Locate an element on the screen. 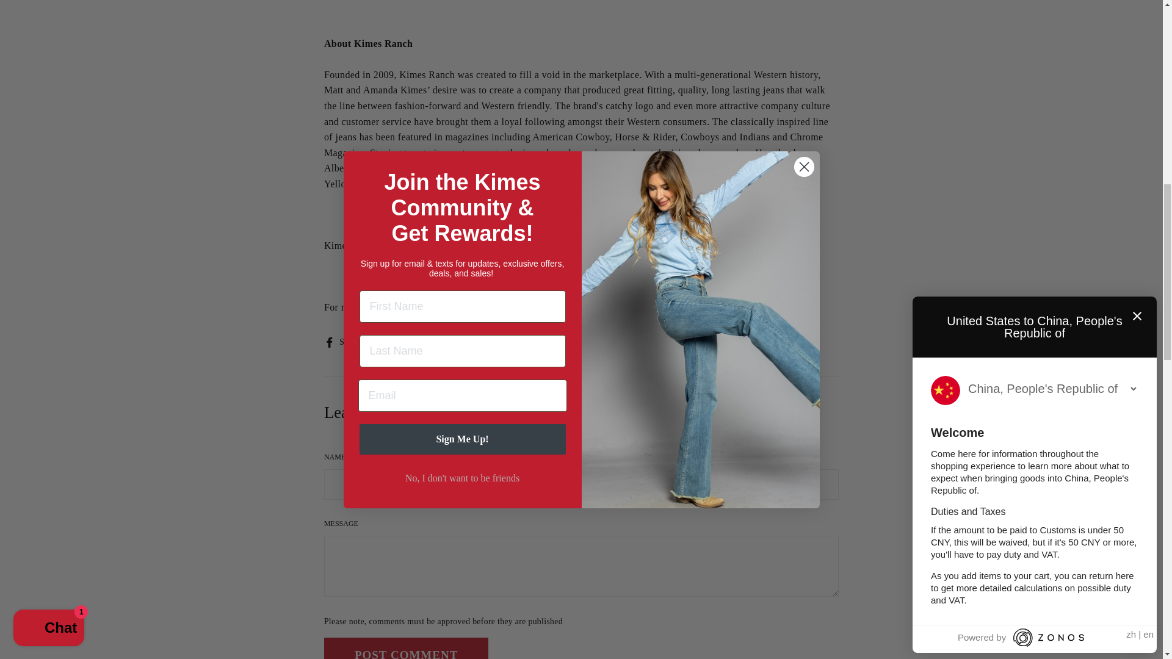 The height and width of the screenshot is (659, 1172). Tweet on Twitter is located at coordinates (402, 342).